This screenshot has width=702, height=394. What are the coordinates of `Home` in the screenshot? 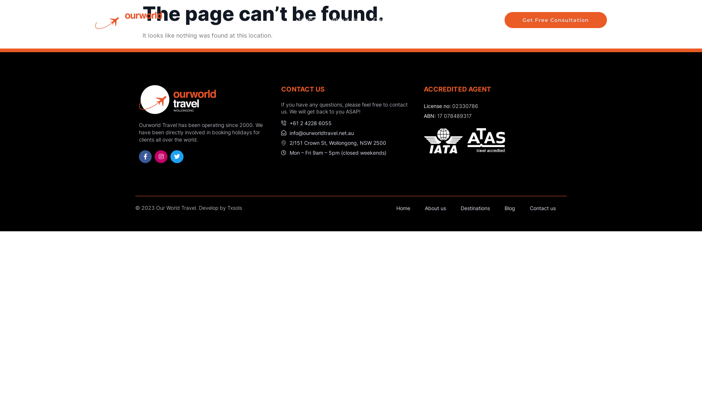 It's located at (403, 208).